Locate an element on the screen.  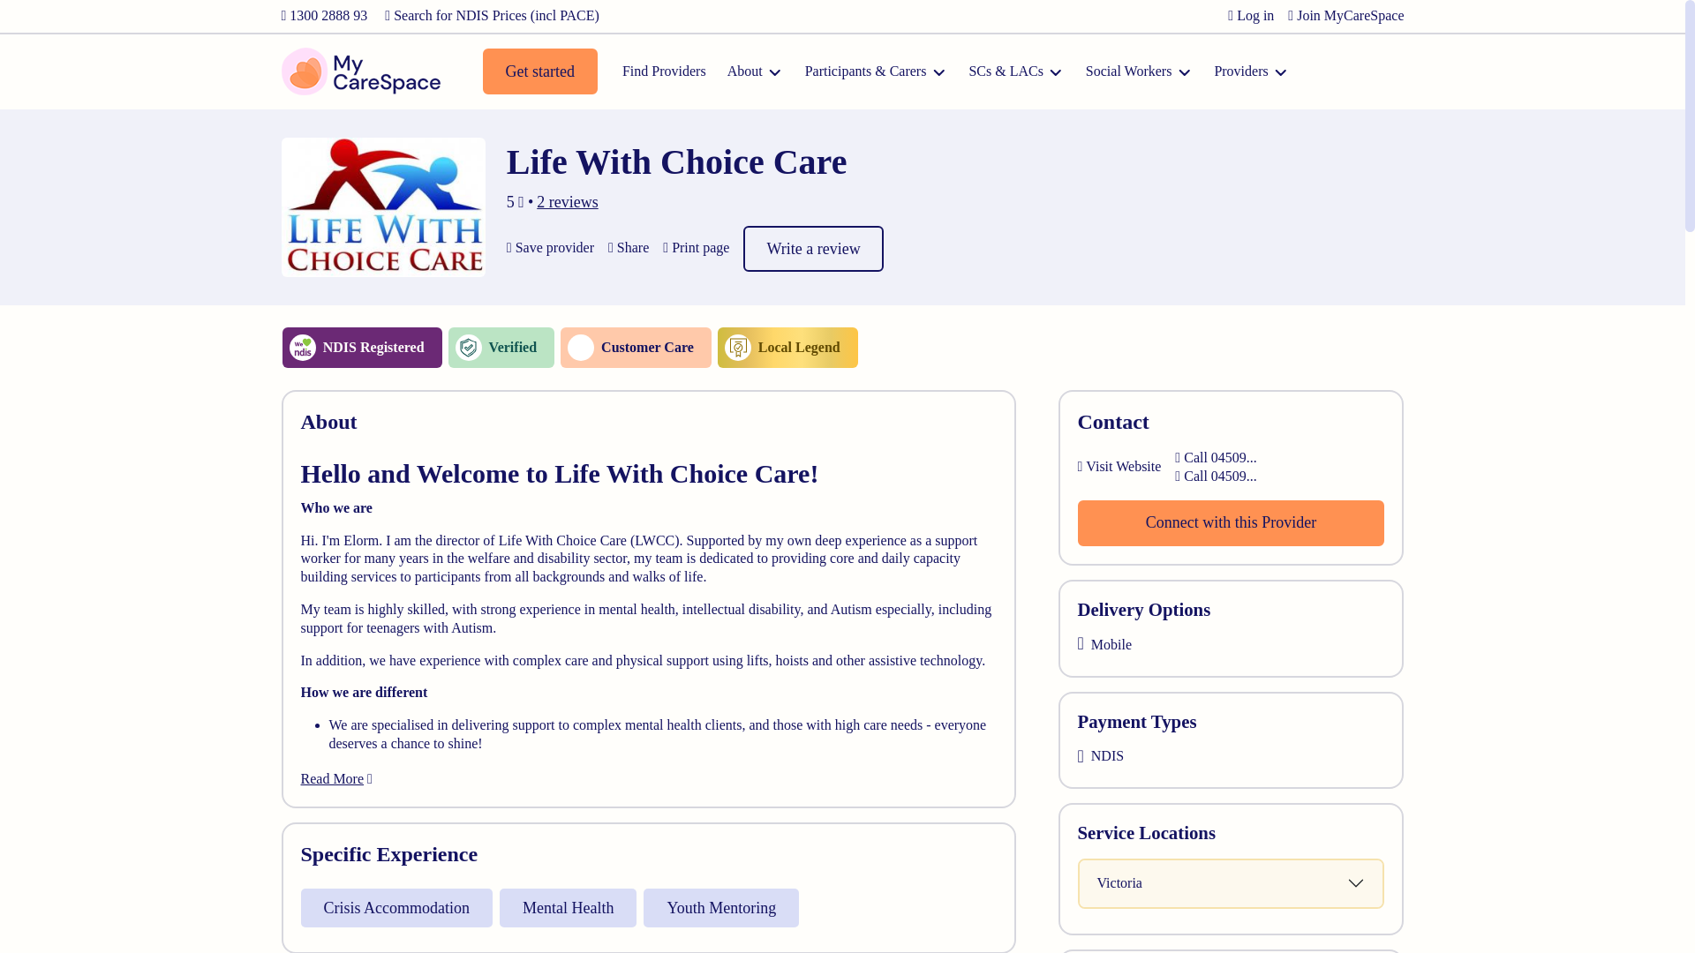
Providers is located at coordinates (1250, 71).